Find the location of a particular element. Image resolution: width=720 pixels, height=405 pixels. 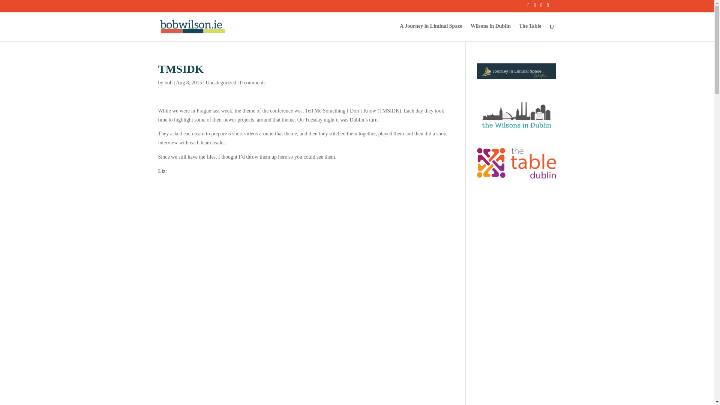

Wilsons in Dublin is located at coordinates (490, 32).